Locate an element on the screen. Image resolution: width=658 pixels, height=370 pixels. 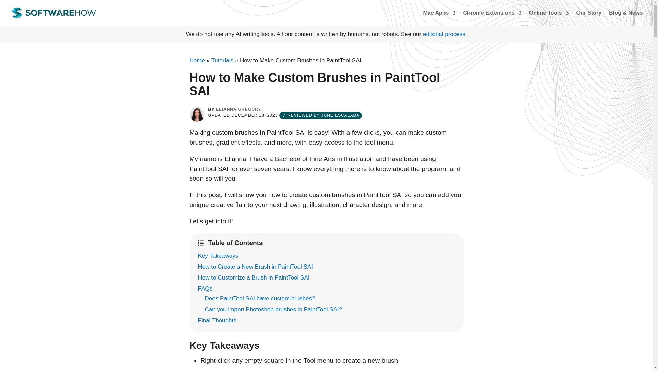
Our Story is located at coordinates (589, 13).